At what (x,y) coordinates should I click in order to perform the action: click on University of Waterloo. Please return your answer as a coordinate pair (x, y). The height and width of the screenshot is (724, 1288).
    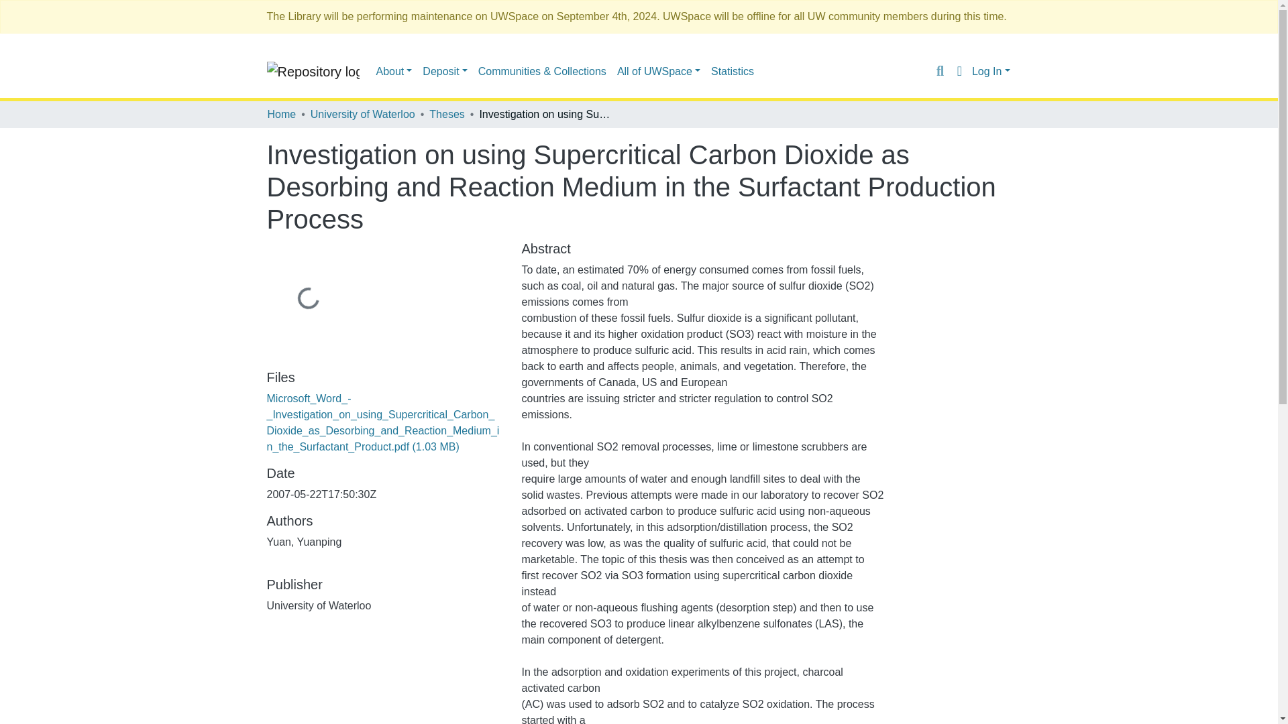
    Looking at the image, I should click on (362, 114).